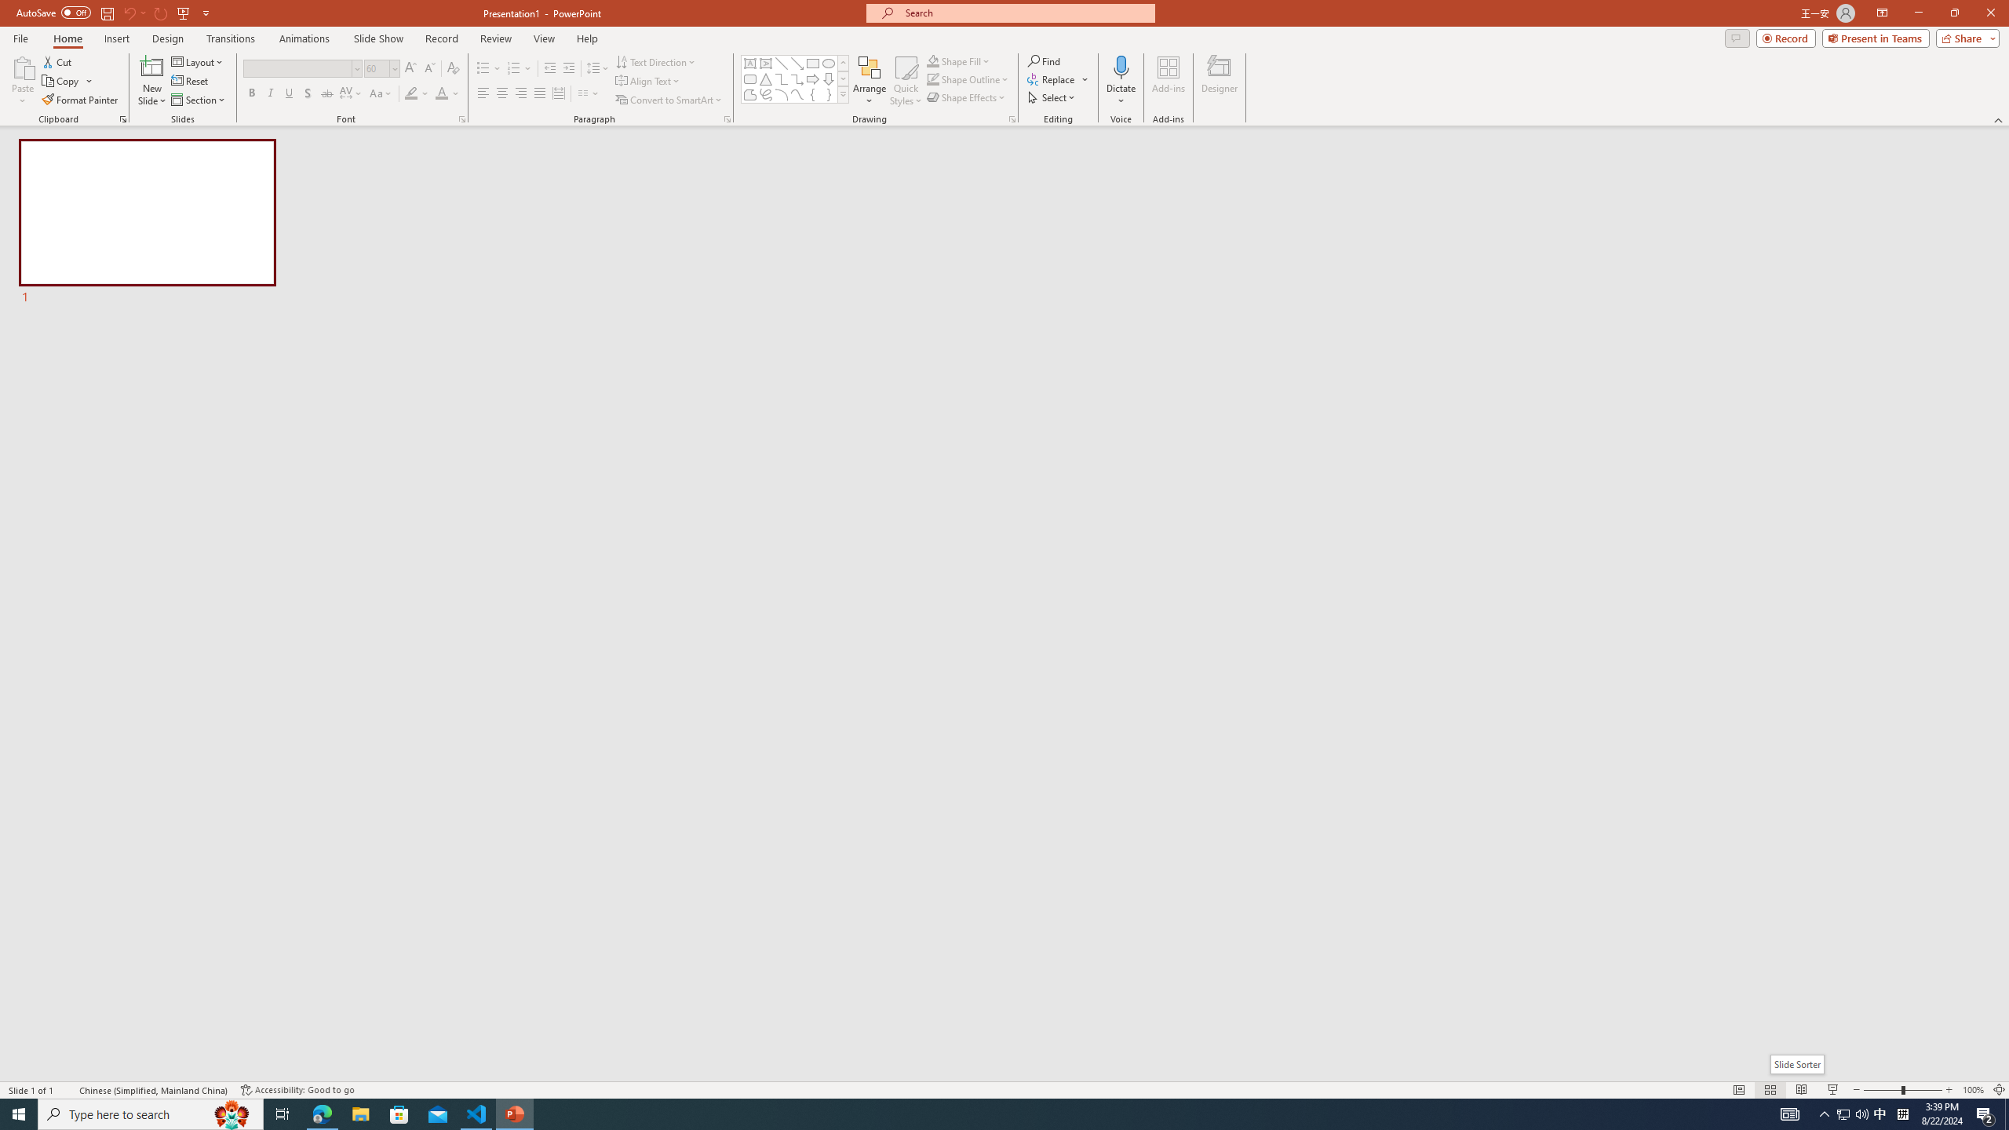  I want to click on New Slide, so click(152, 81).